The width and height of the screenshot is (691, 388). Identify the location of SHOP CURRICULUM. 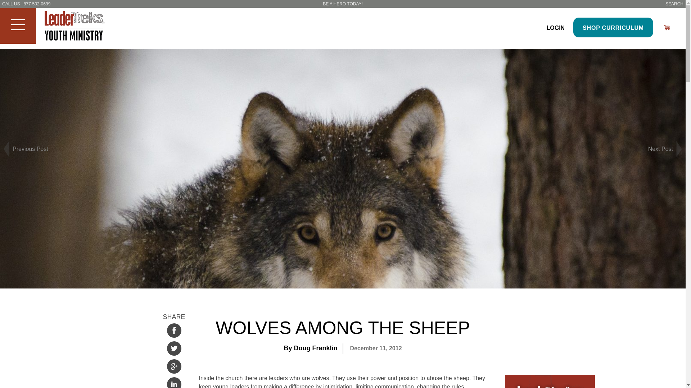
(613, 27).